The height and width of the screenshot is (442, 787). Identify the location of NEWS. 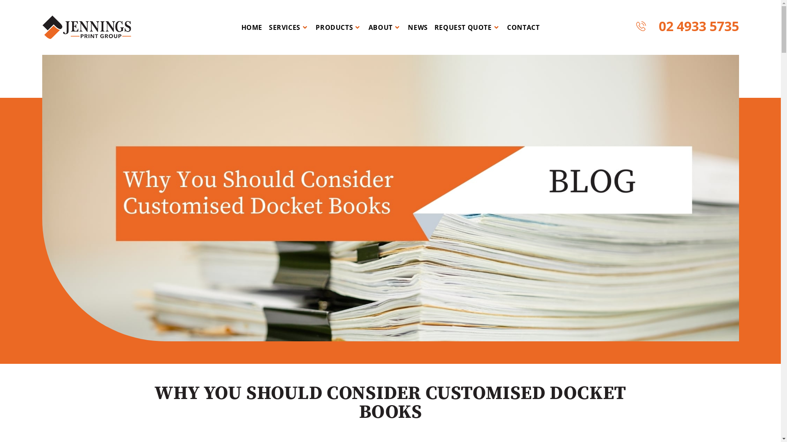
(418, 27).